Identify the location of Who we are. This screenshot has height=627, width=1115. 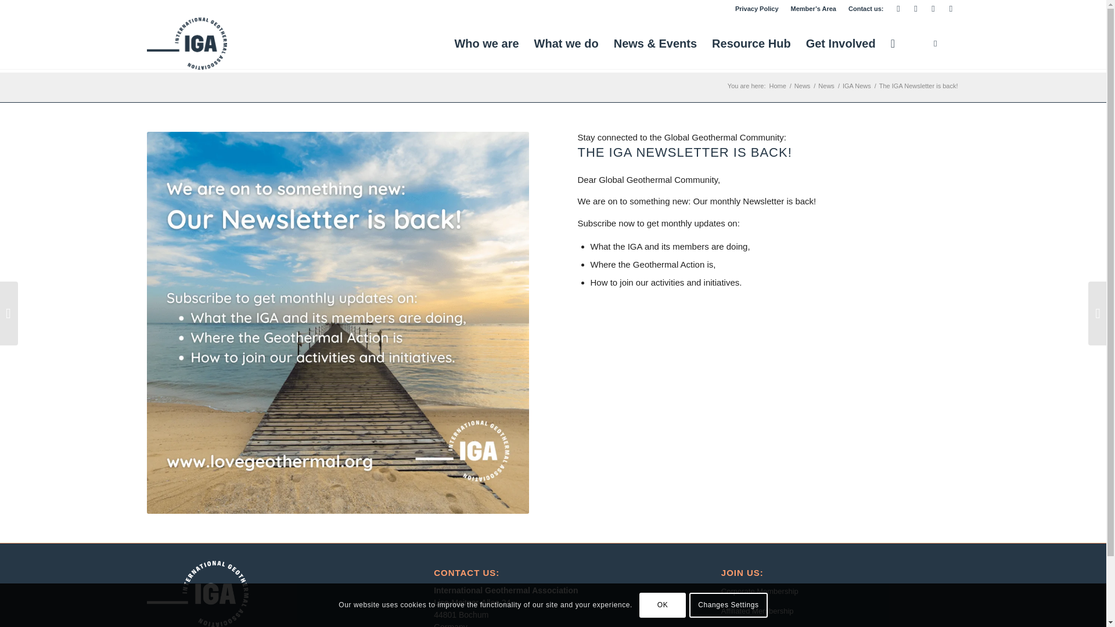
(487, 43).